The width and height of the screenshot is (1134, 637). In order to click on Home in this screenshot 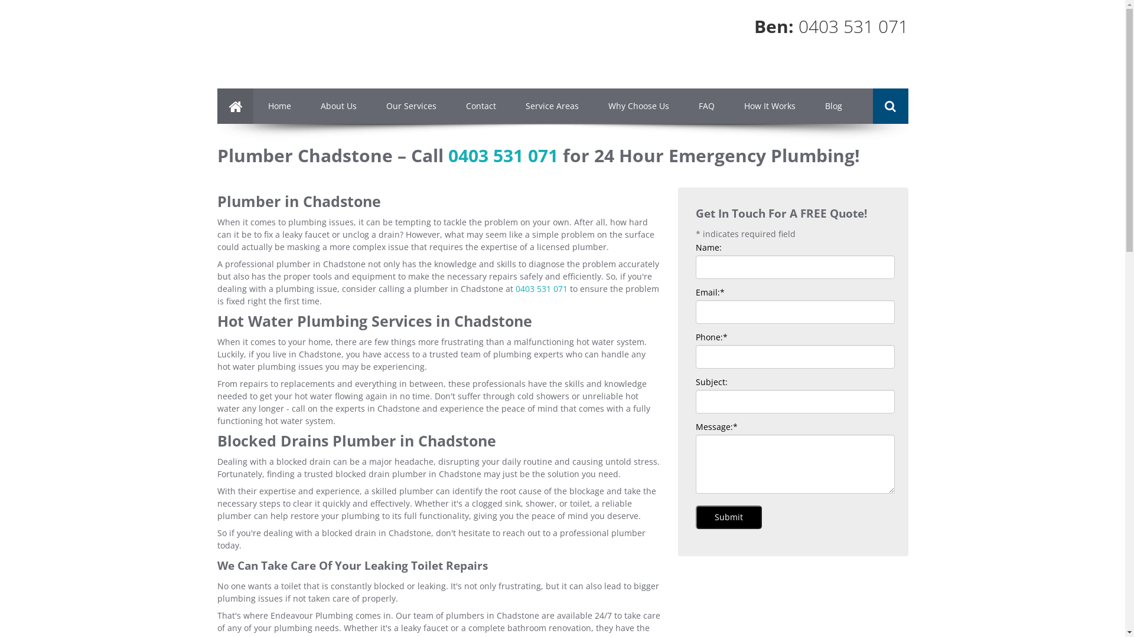, I will do `click(279, 106)`.